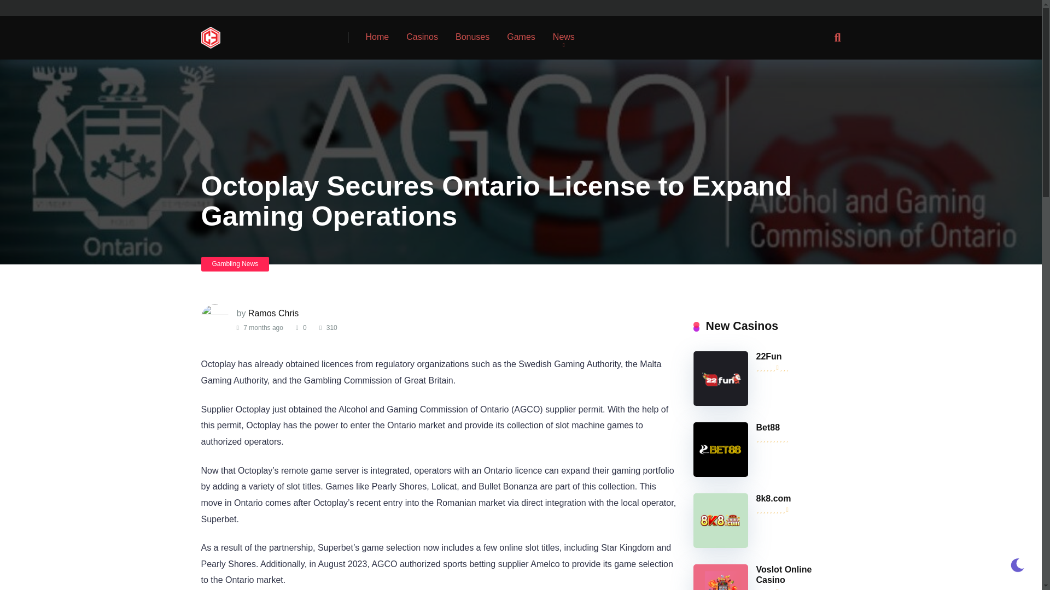  Describe the element at coordinates (768, 427) in the screenshot. I see `Bet88` at that location.